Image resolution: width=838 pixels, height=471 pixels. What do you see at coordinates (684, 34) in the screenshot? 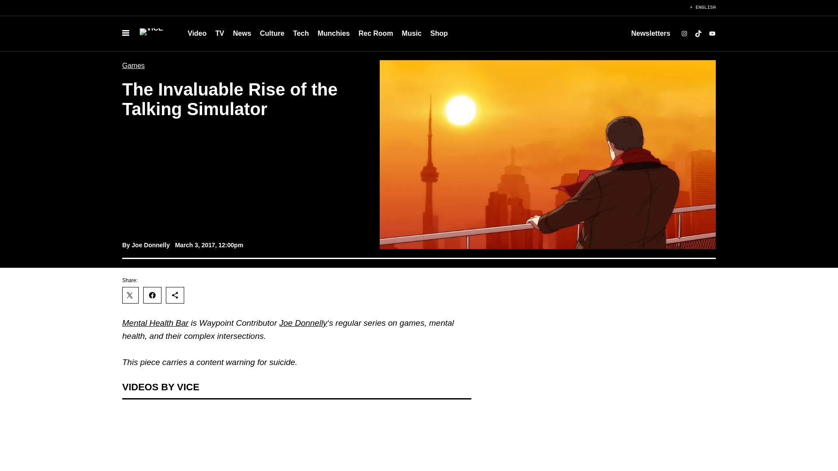
I see `Instagram` at bounding box center [684, 34].